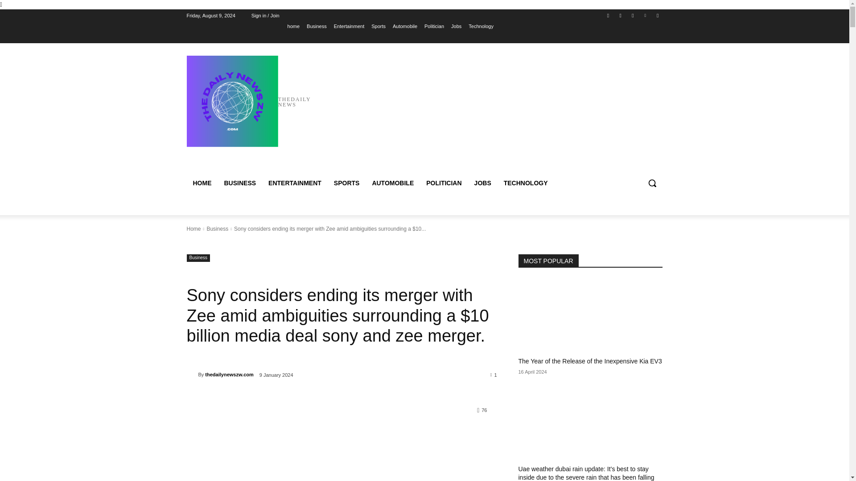  I want to click on Youtube, so click(657, 16).